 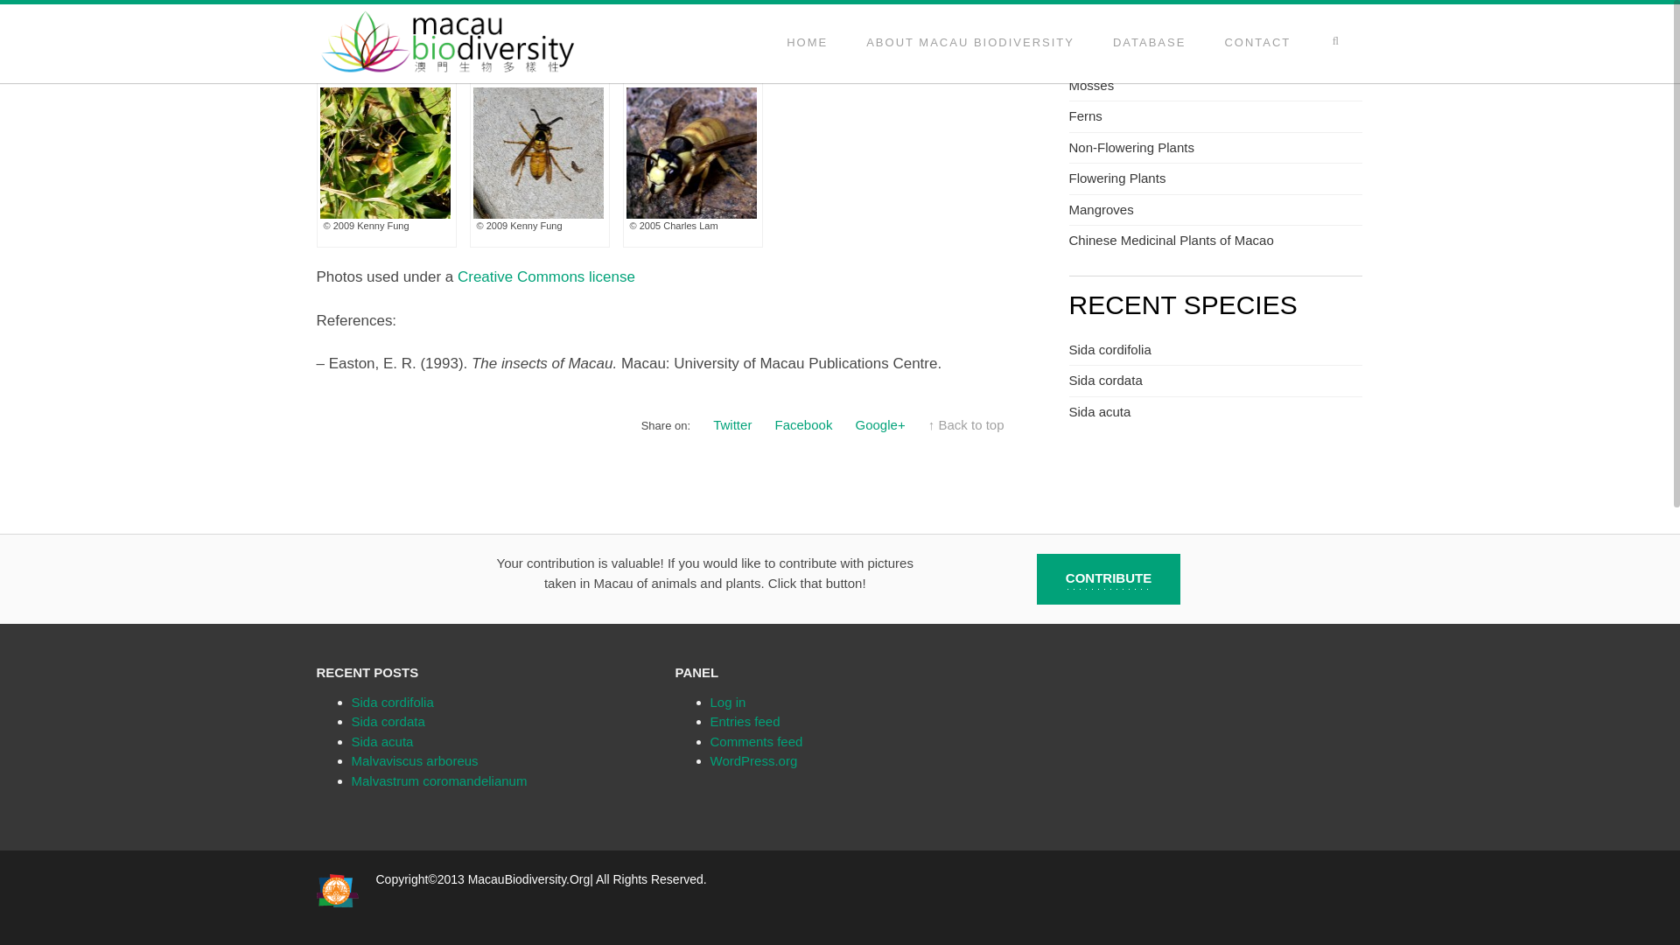 I want to click on Algae, so click(x=1085, y=53).